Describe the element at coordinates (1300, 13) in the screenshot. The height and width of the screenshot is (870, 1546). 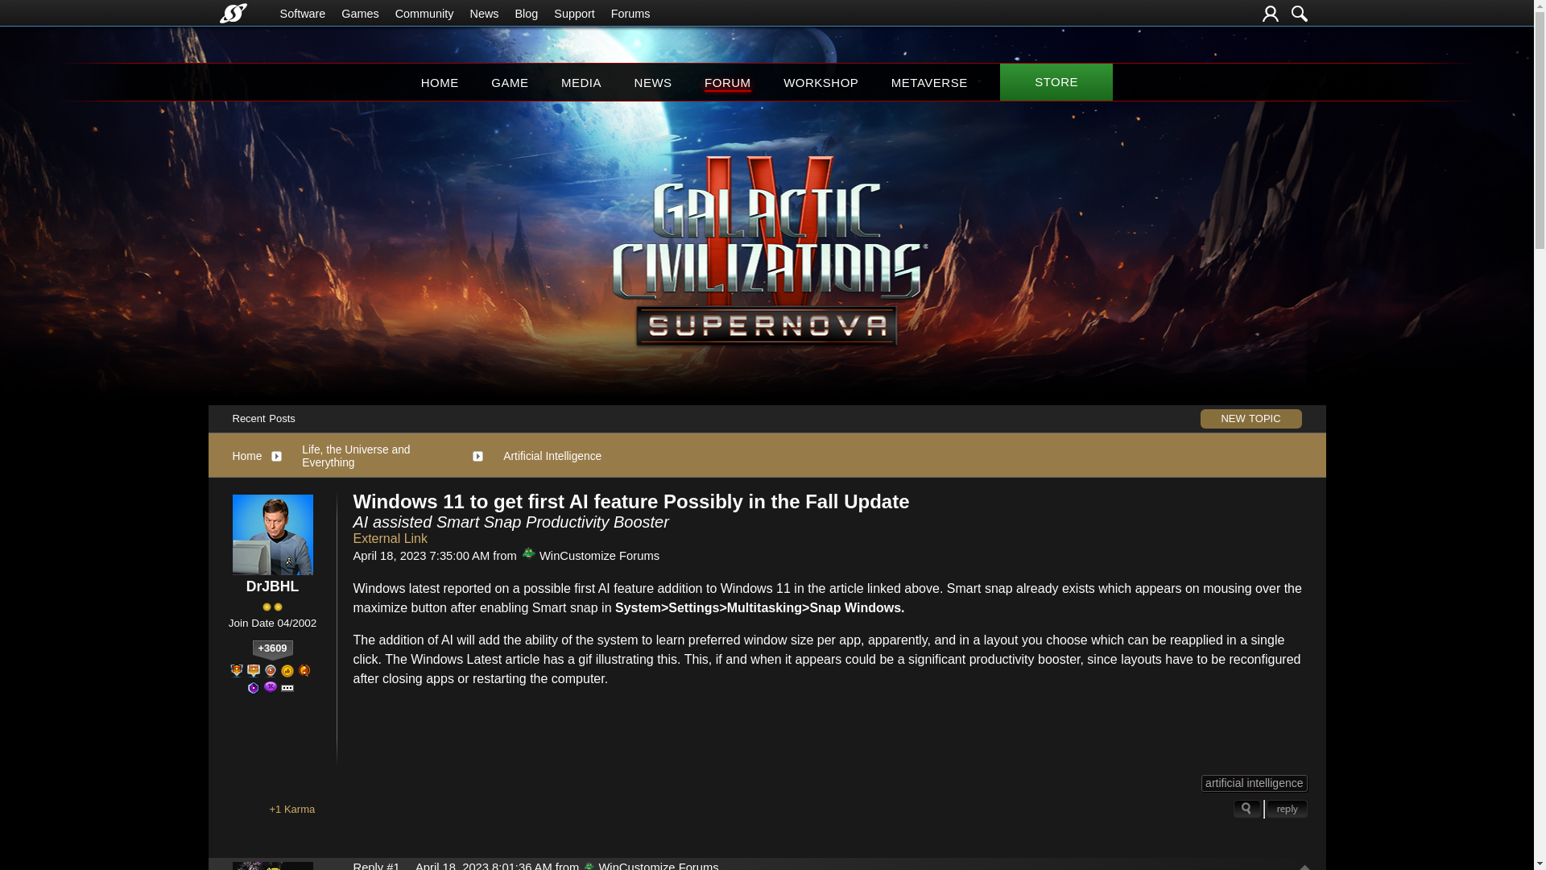
I see `Search Forums` at that location.